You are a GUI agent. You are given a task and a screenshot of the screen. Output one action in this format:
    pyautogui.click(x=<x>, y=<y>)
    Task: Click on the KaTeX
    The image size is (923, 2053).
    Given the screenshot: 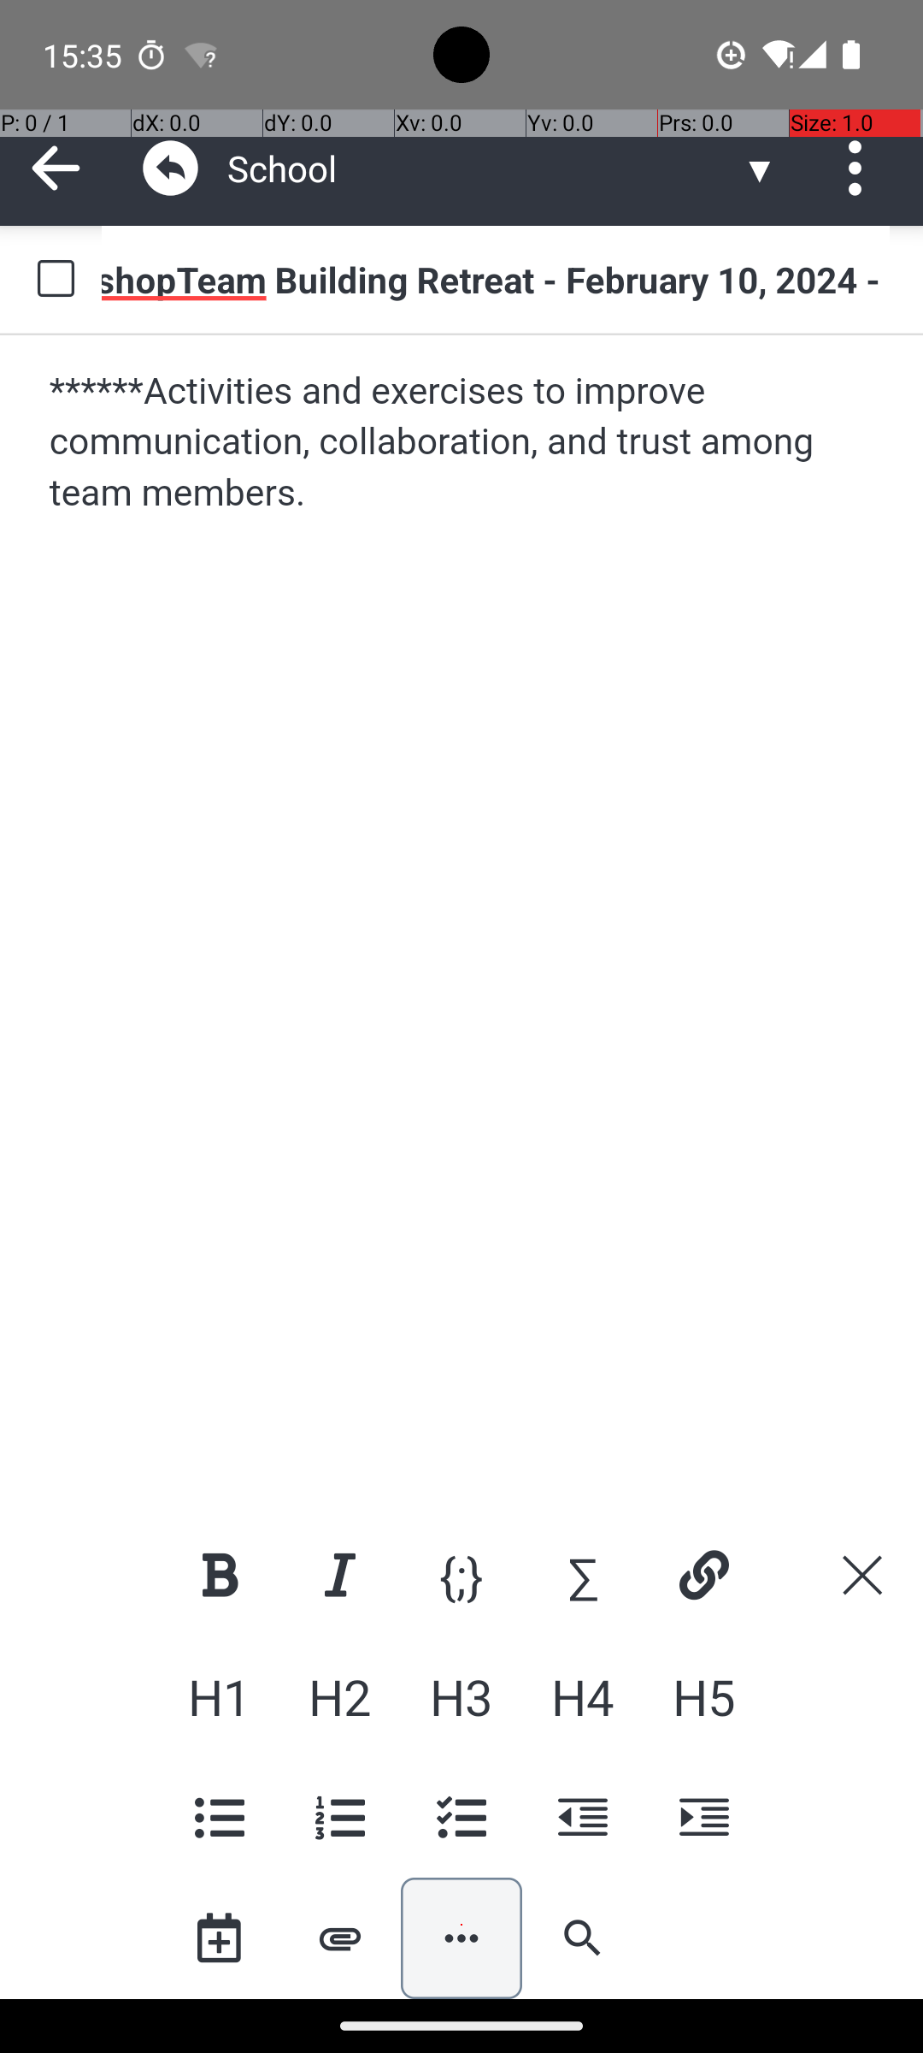 What is the action you would take?
    pyautogui.click(x=583, y=1575)
    